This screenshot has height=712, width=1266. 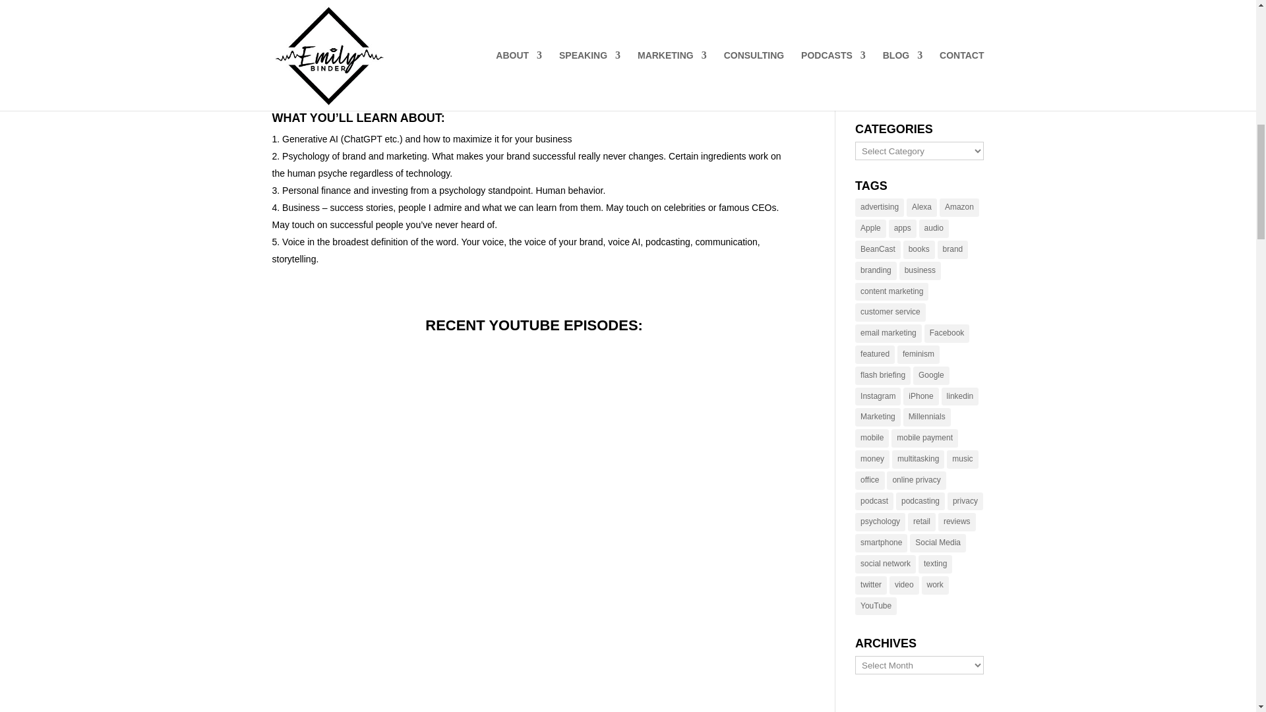 What do you see at coordinates (315, 0) in the screenshot?
I see `episodes` at bounding box center [315, 0].